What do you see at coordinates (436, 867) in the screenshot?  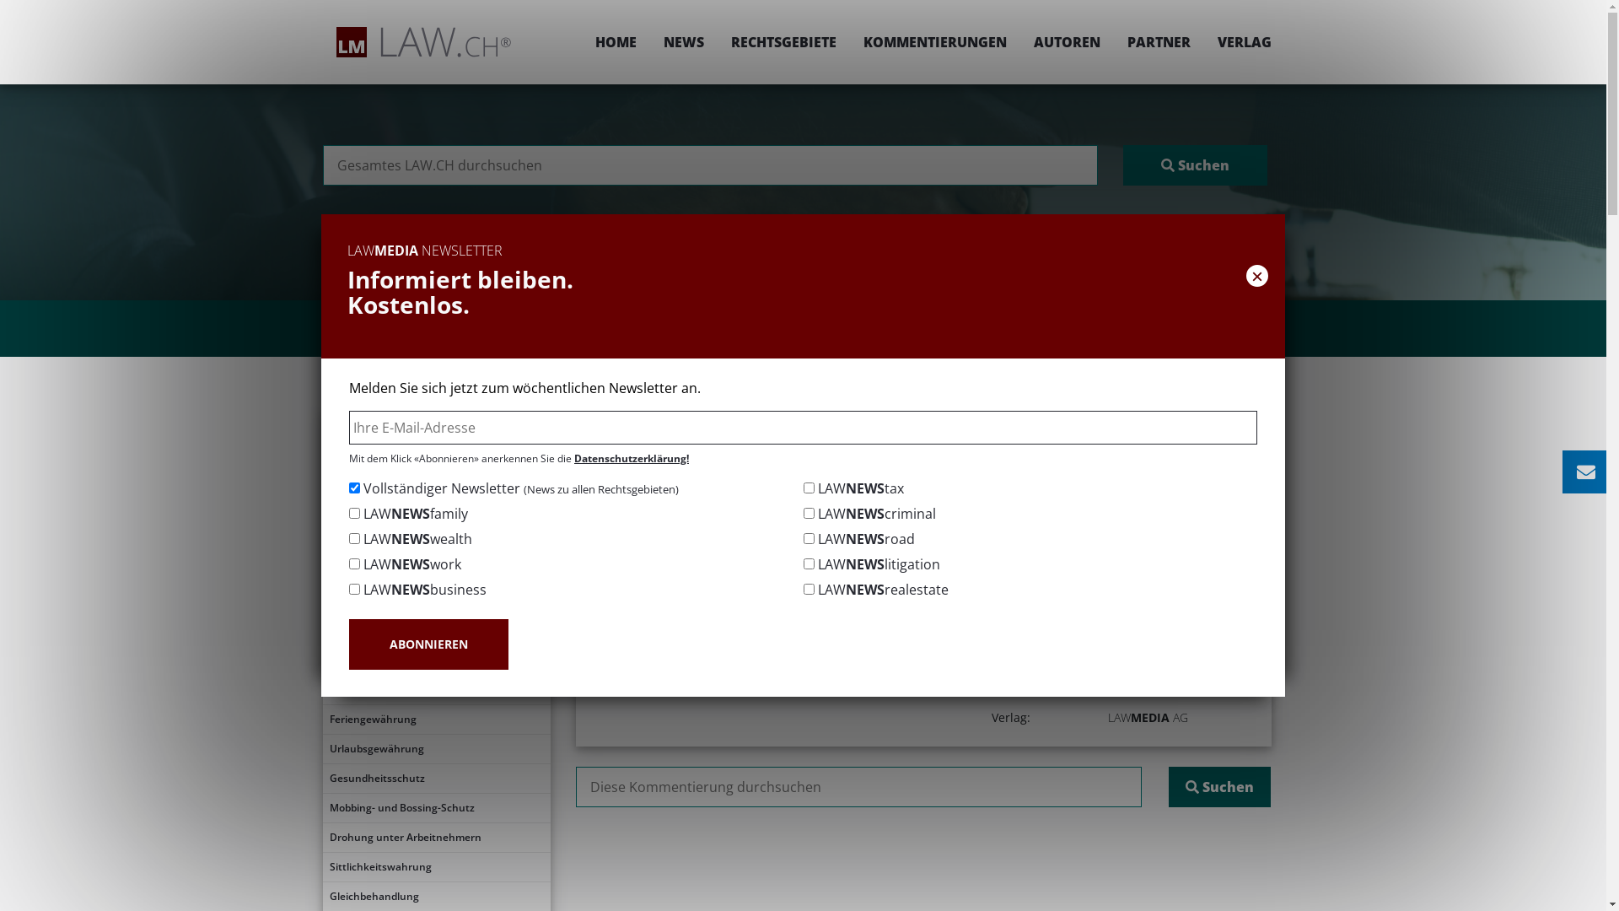 I see `Sittlichkeitswahrung` at bounding box center [436, 867].